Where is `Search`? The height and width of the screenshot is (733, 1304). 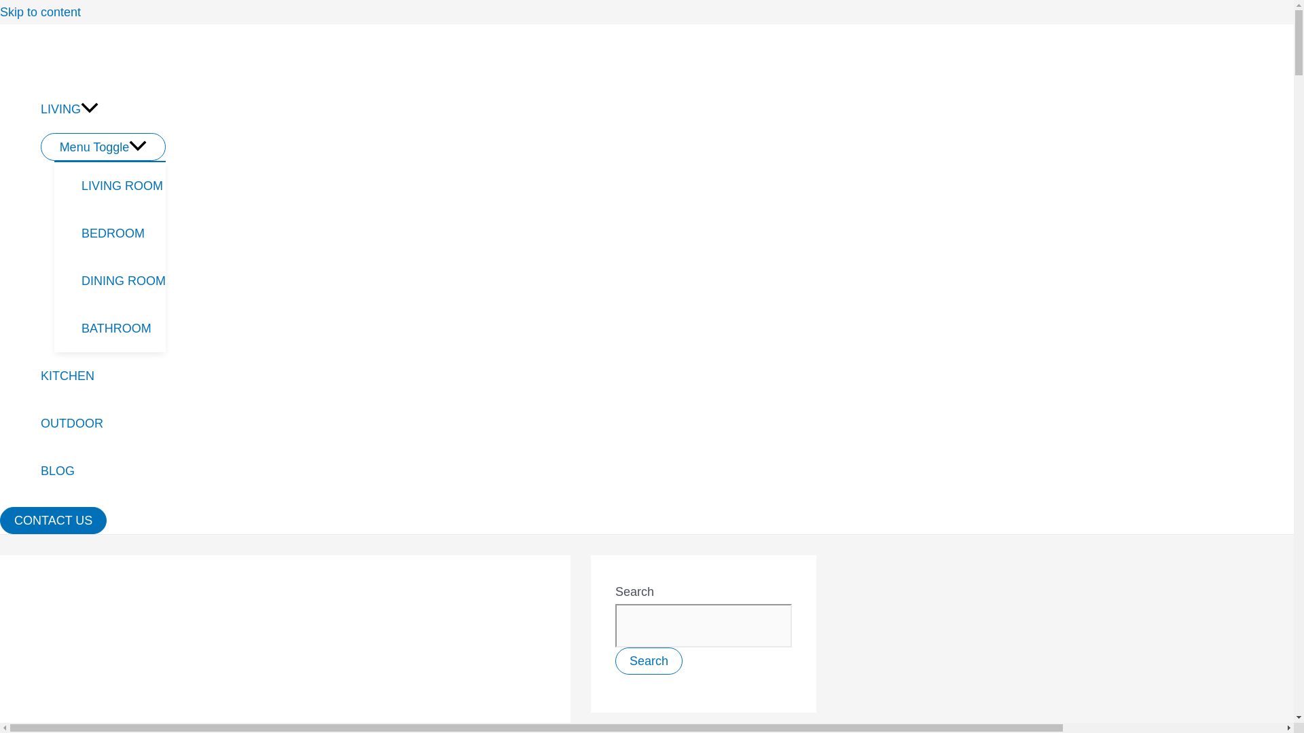
Search is located at coordinates (649, 660).